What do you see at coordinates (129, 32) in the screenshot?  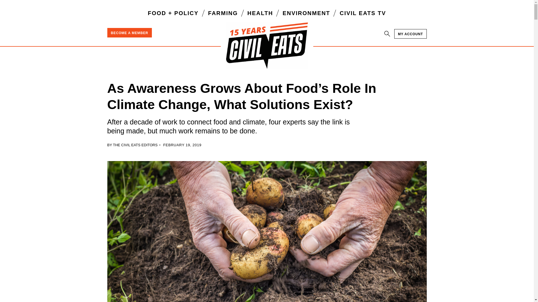 I see `BECOME A MEMBER` at bounding box center [129, 32].